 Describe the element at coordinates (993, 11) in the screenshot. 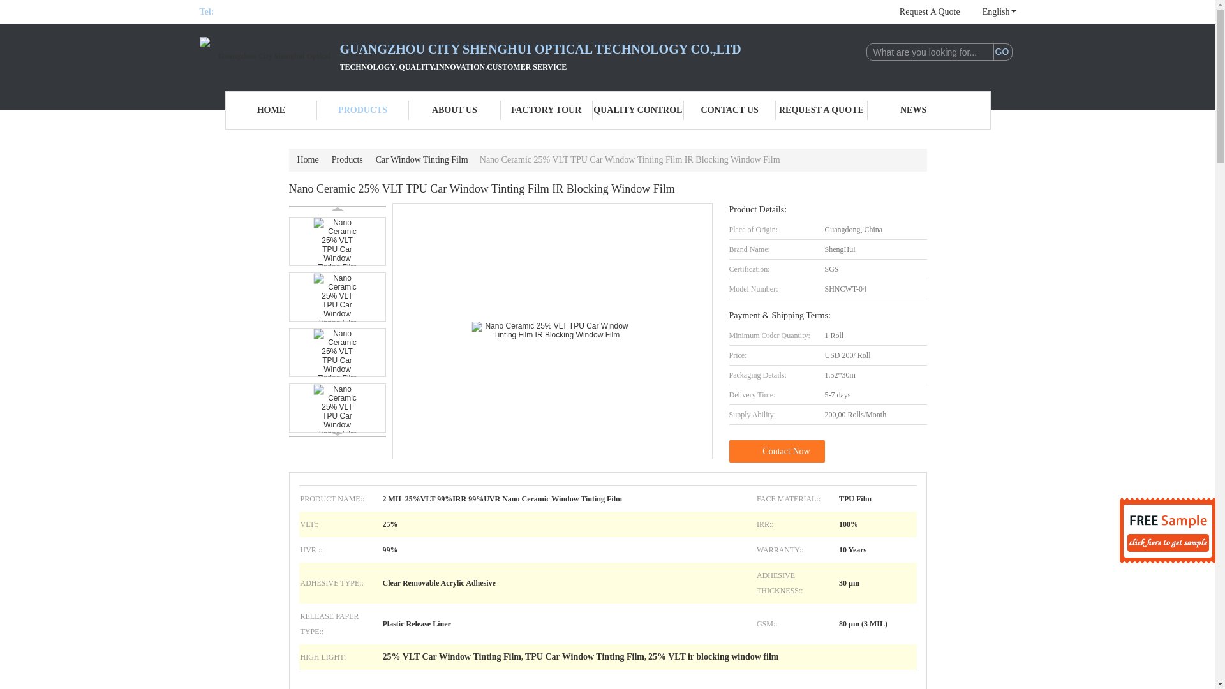

I see `English` at that location.